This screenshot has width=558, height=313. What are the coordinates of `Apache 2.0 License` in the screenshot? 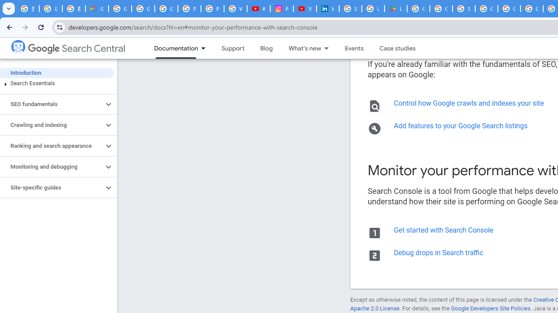 It's located at (374, 309).